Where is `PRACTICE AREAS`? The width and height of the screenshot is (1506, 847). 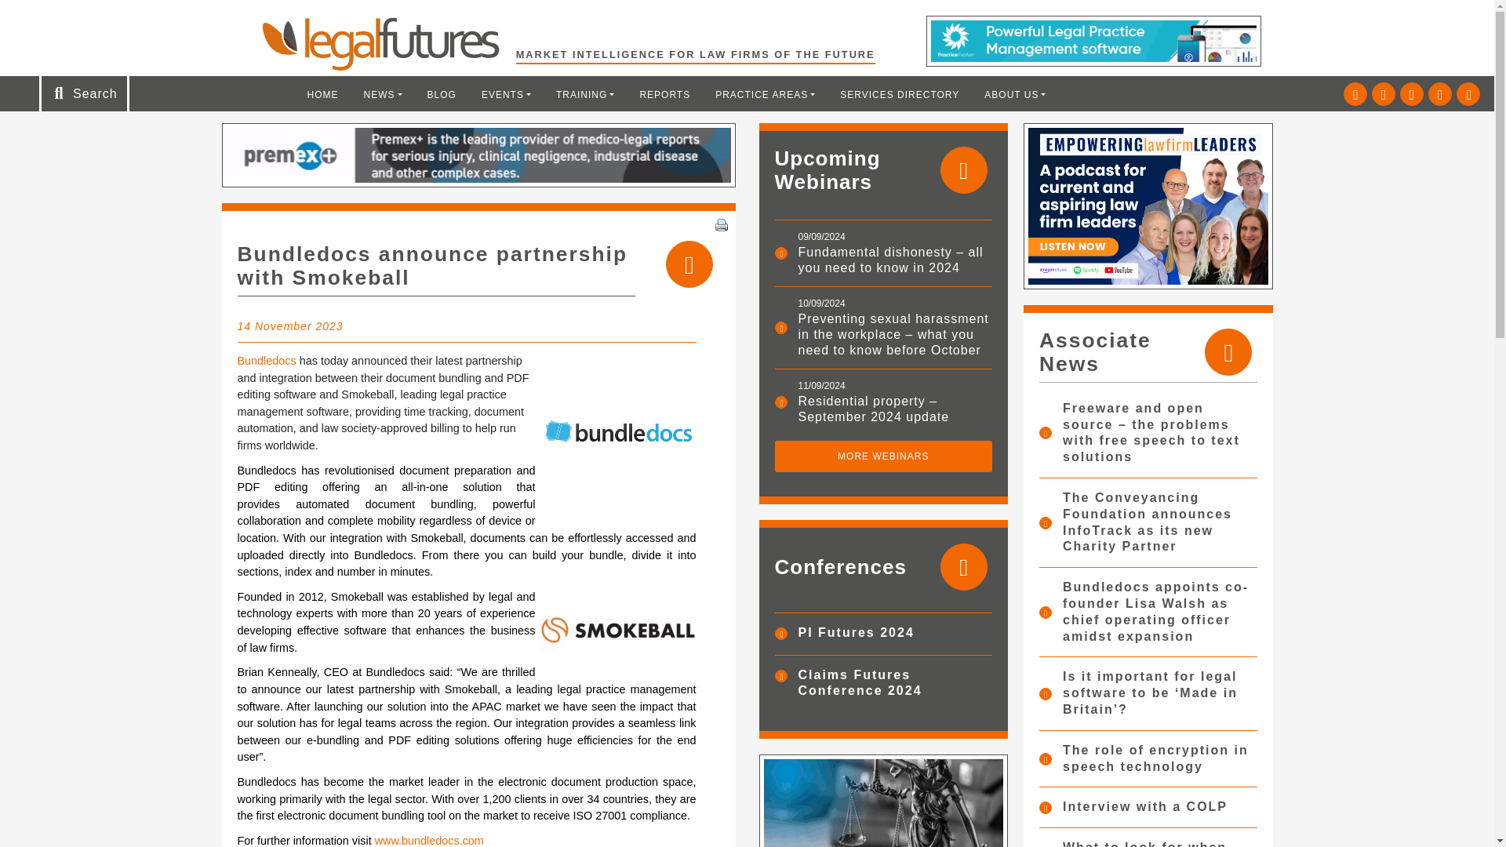 PRACTICE AREAS is located at coordinates (765, 94).